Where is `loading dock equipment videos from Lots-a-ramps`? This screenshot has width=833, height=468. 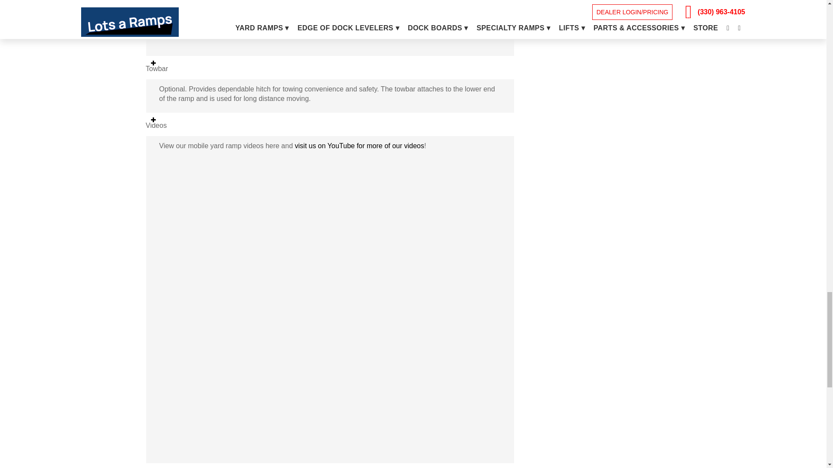 loading dock equipment videos from Lots-a-ramps is located at coordinates (359, 146).